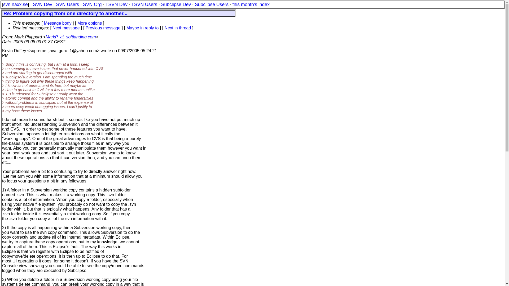  I want to click on Subclipse Dev, so click(176, 4).